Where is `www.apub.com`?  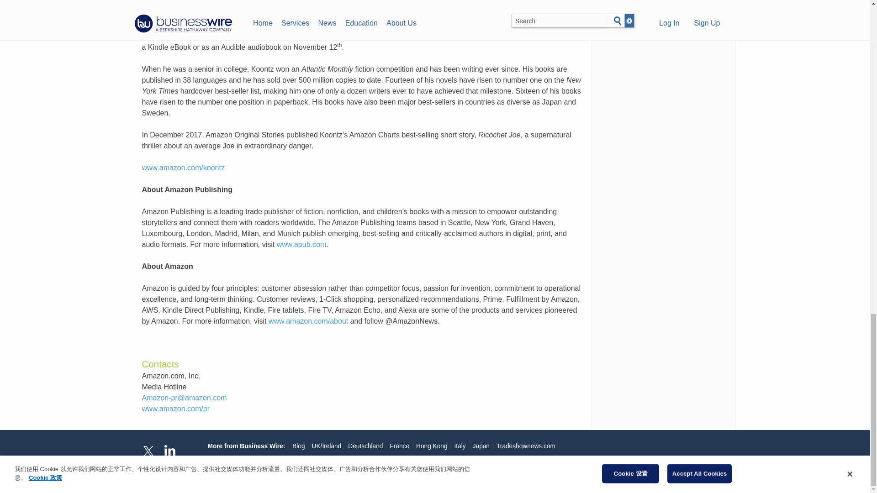
www.apub.com is located at coordinates (301, 245).